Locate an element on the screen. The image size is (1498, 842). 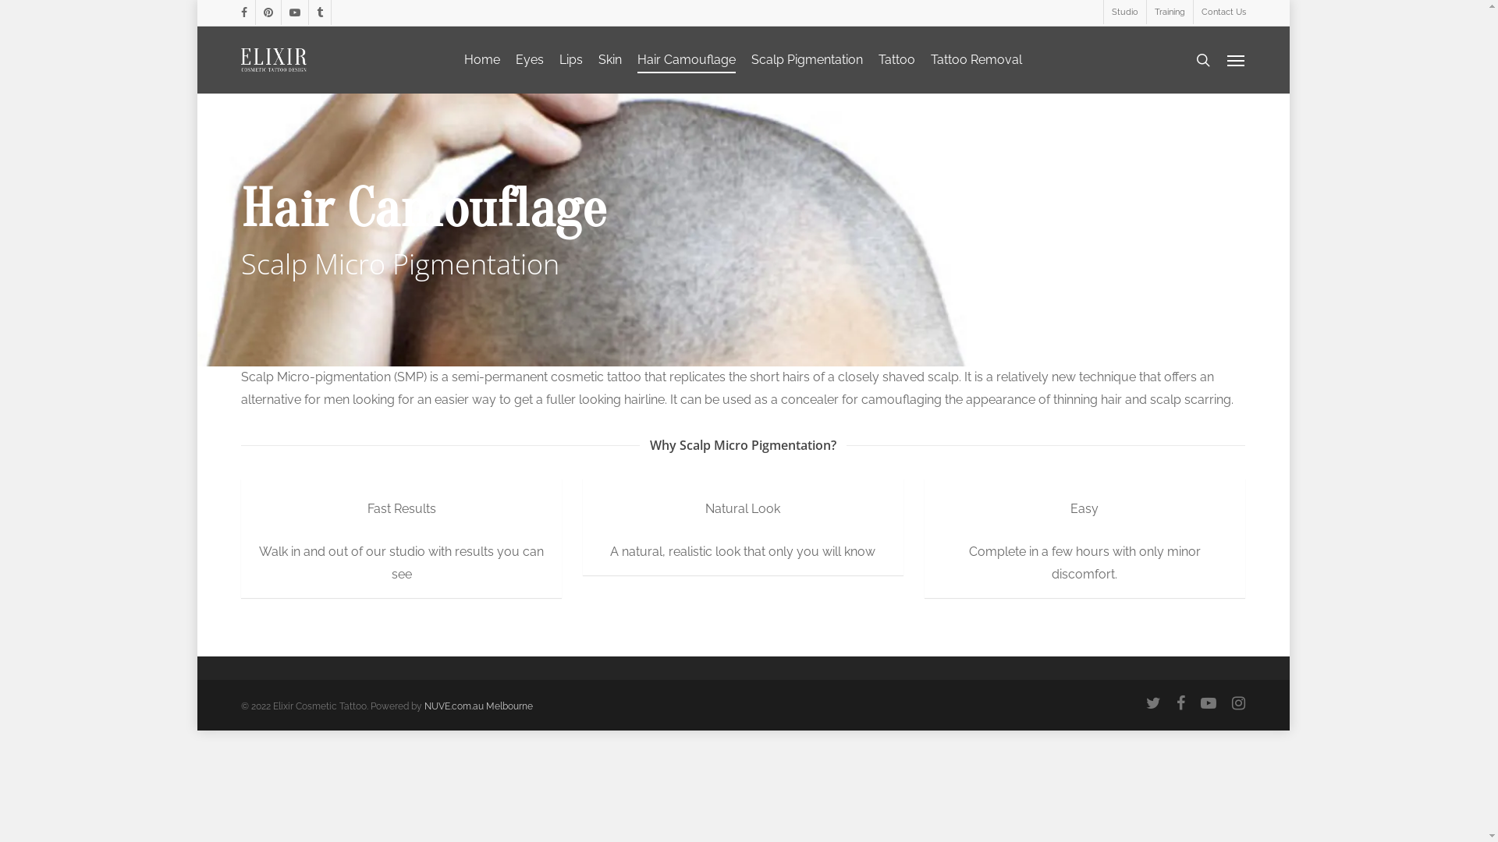
Tattoo is located at coordinates (897, 60).